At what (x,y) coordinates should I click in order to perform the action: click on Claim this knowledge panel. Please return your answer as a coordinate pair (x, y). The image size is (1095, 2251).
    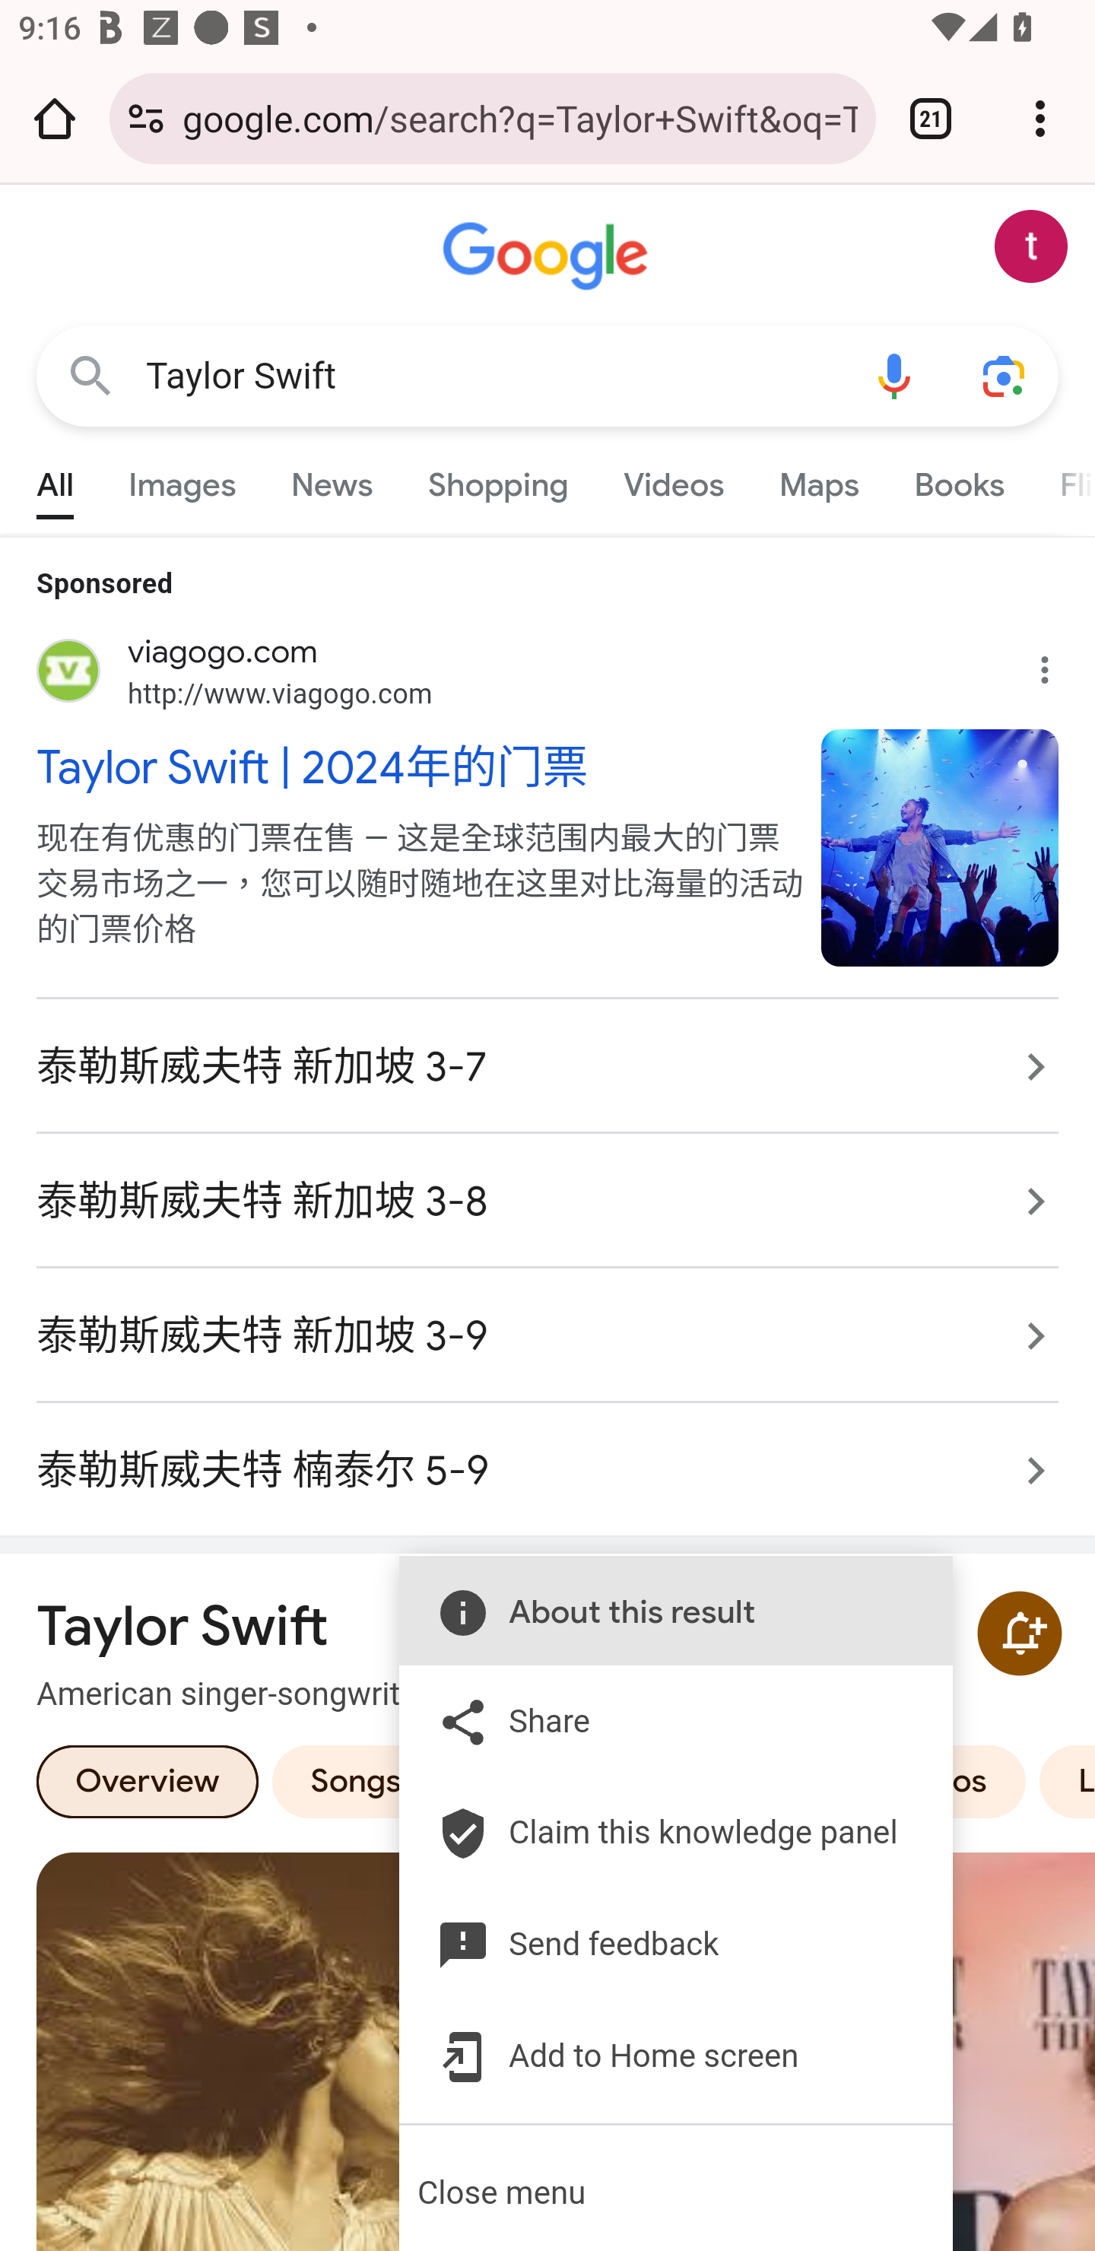
    Looking at the image, I should click on (658, 1832).